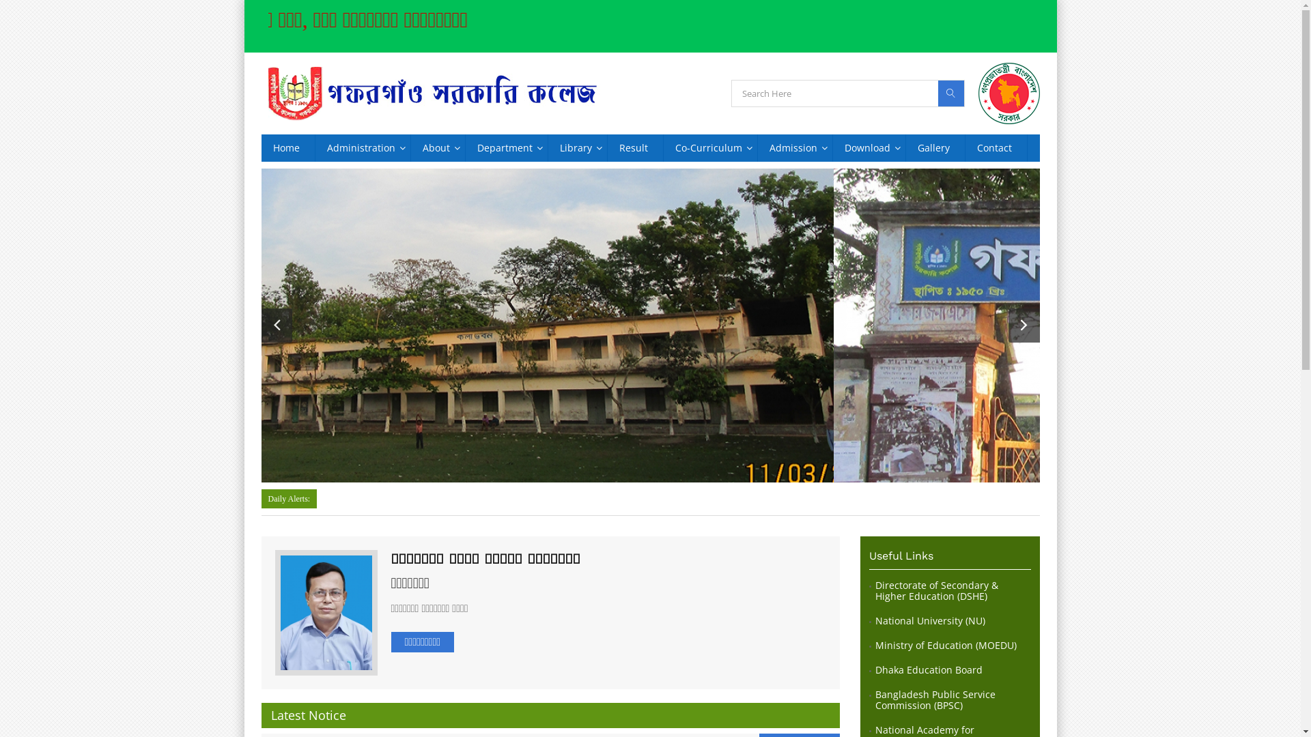 The height and width of the screenshot is (737, 1311). What do you see at coordinates (635, 148) in the screenshot?
I see `Result` at bounding box center [635, 148].